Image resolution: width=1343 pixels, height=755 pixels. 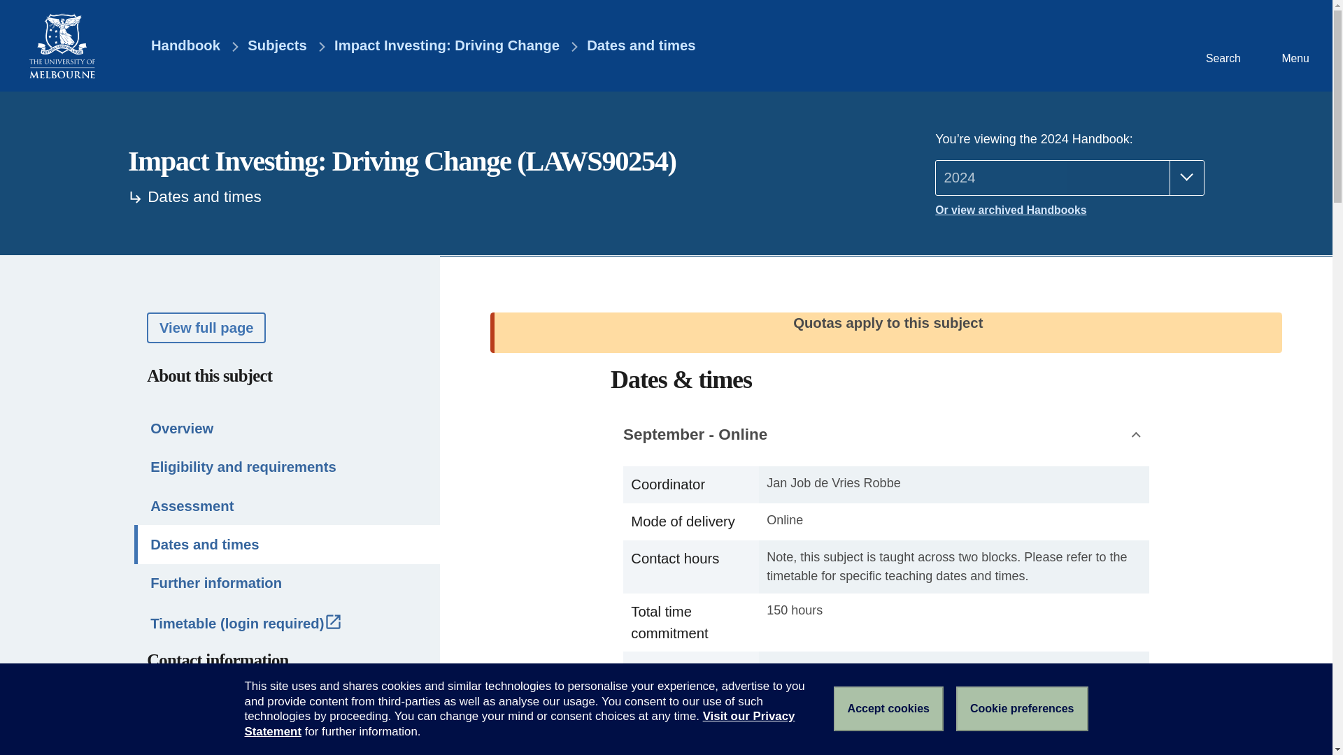 I want to click on Subjects, so click(x=276, y=46).